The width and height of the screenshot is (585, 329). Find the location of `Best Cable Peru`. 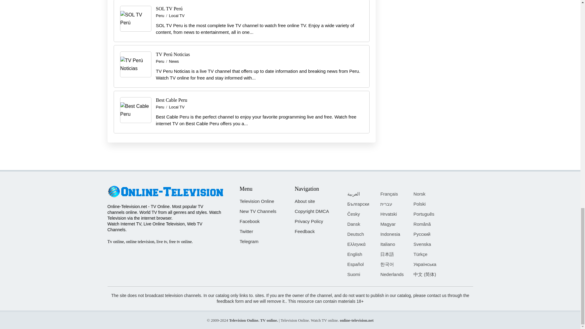

Best Cable Peru is located at coordinates (172, 100).